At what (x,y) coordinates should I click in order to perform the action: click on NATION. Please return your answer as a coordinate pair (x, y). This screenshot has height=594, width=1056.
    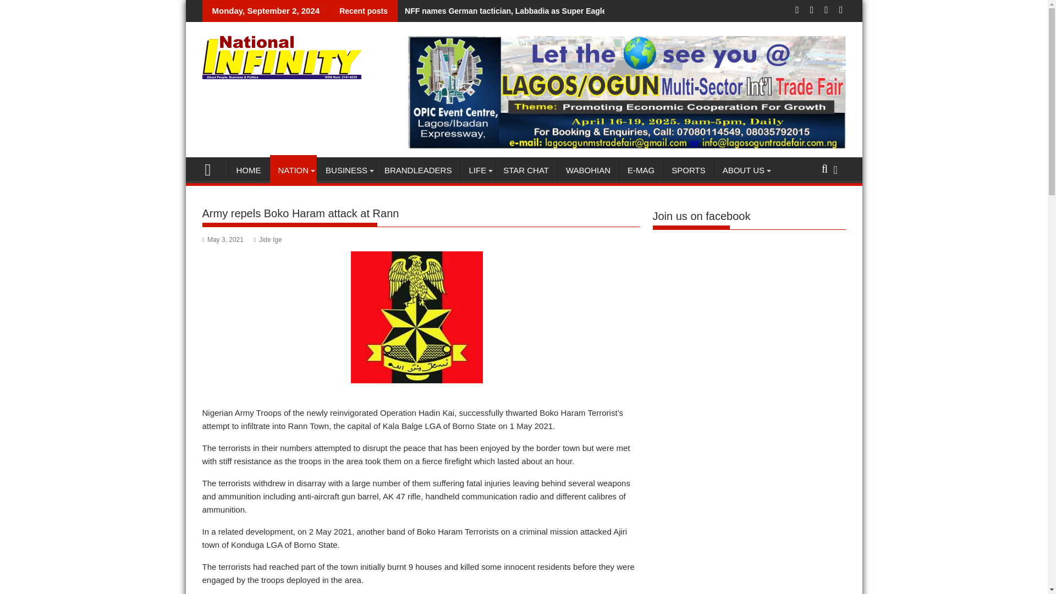
    Looking at the image, I should click on (293, 170).